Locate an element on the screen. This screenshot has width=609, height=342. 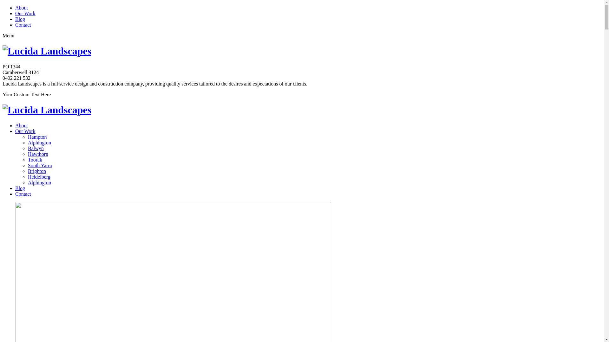
Alphington is located at coordinates (39, 142).